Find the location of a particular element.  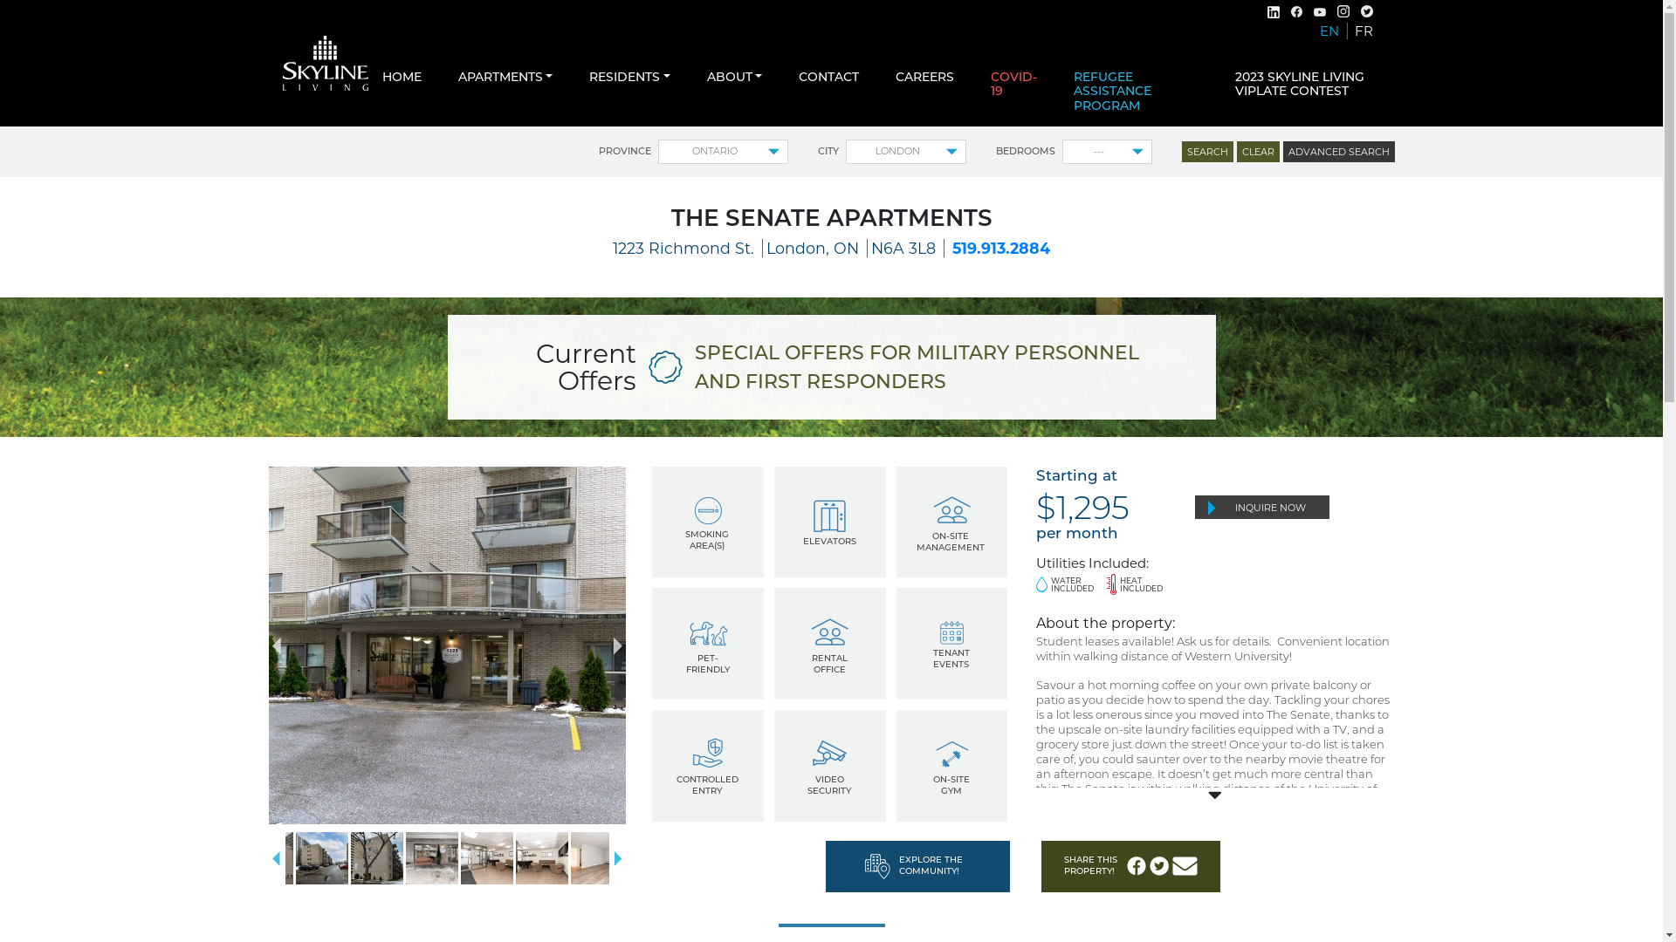

REFUGEE ASSISTANCE PROGRAM is located at coordinates (1137, 92).